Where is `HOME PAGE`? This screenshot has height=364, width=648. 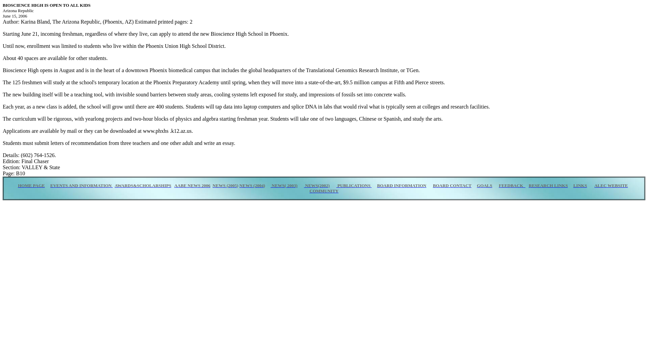 HOME PAGE is located at coordinates (31, 185).